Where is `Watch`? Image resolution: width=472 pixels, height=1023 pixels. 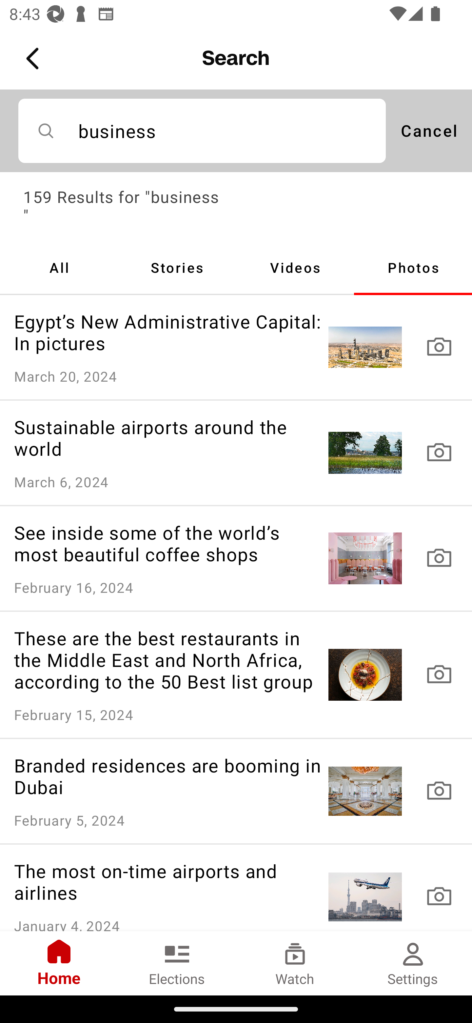
Watch is located at coordinates (295, 963).